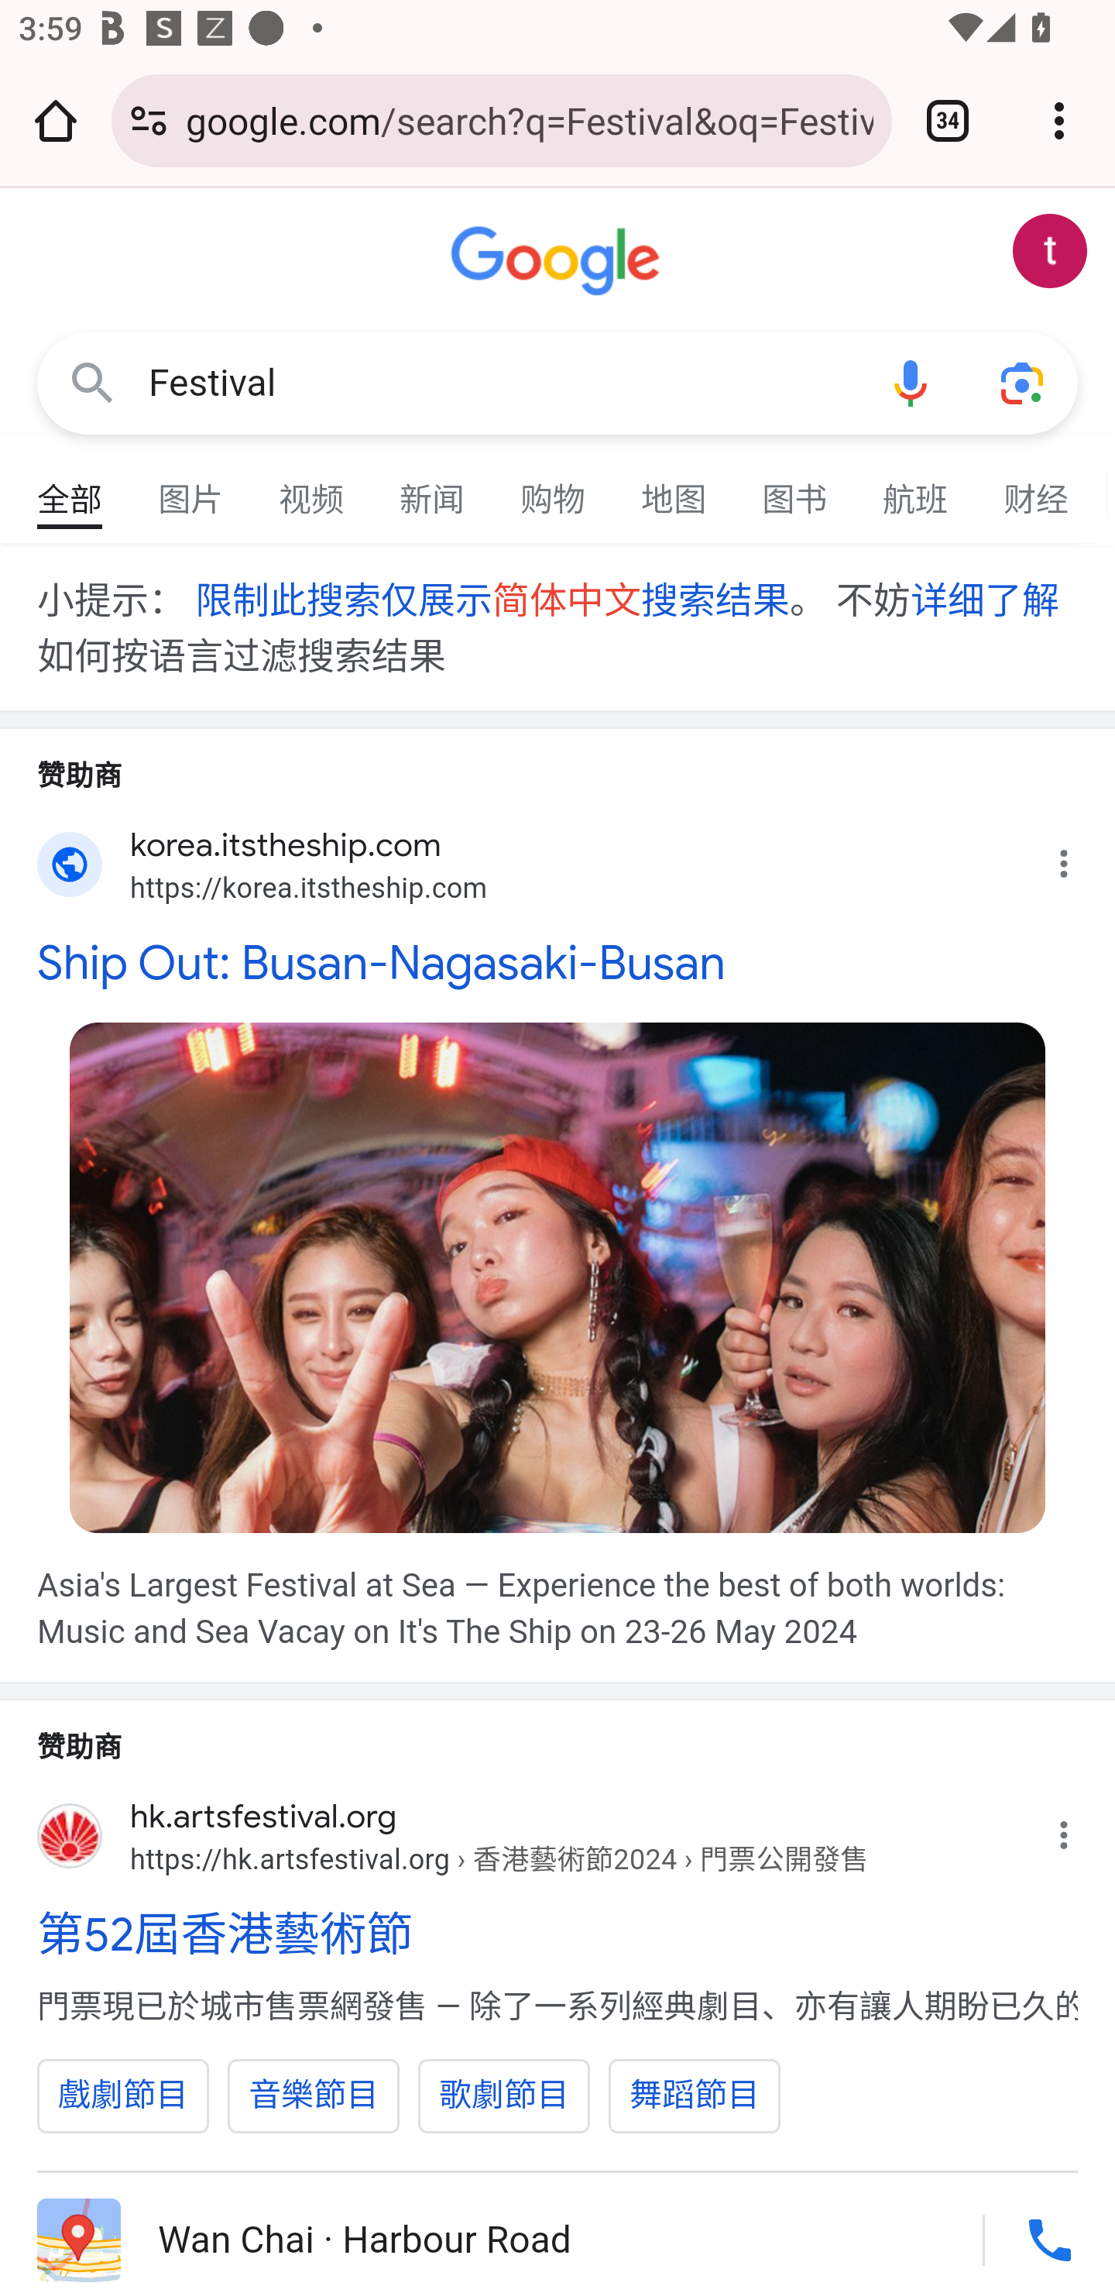 The image size is (1115, 2293). What do you see at coordinates (1059, 120) in the screenshot?
I see `Customize and control Google Chrome` at bounding box center [1059, 120].